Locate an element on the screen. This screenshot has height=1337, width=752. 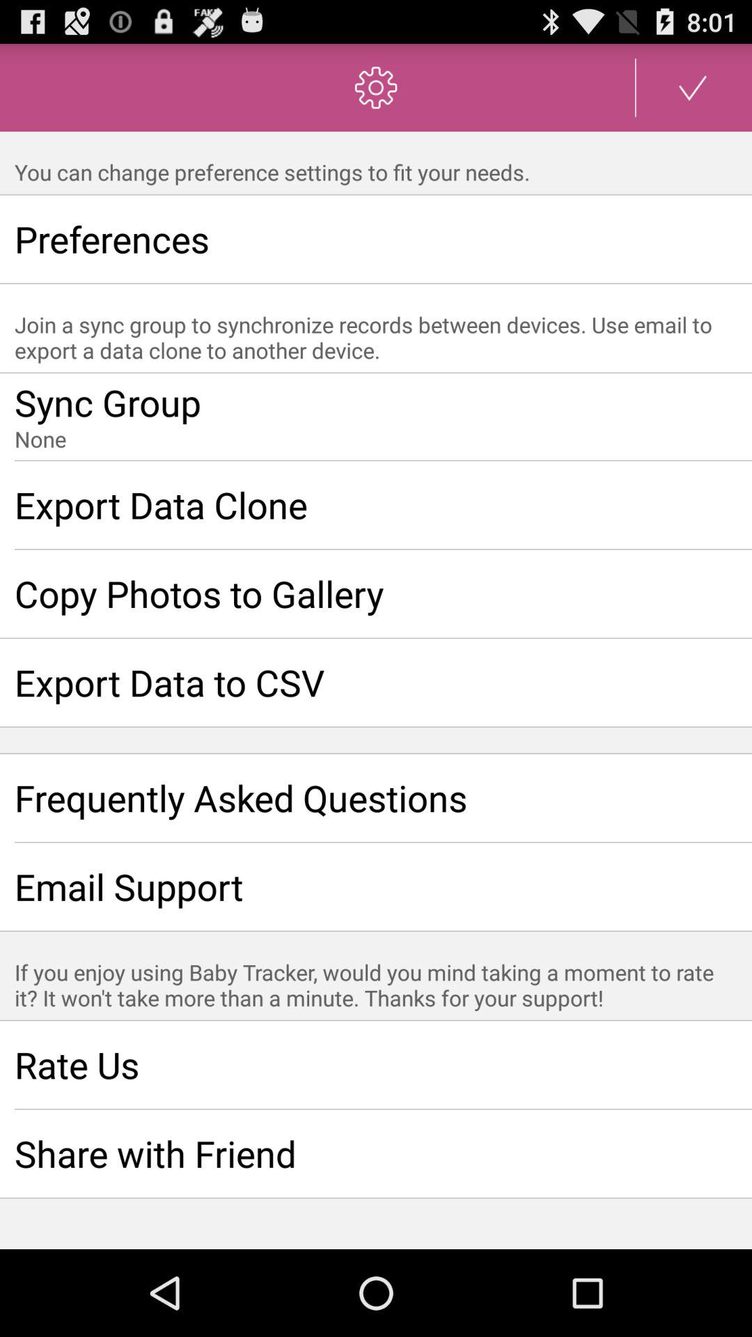
confirm is located at coordinates (694, 88).